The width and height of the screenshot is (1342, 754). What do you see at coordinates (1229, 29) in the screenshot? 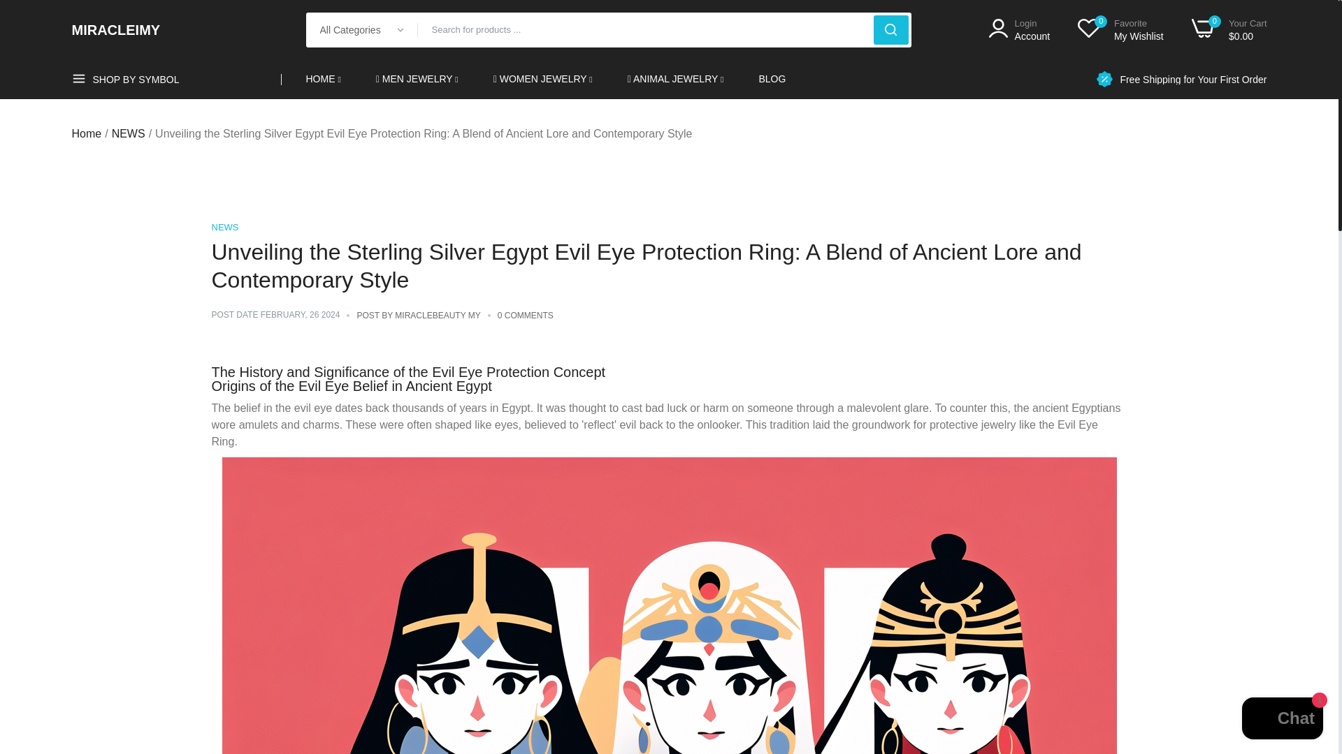
I see `Your Cart` at bounding box center [1229, 29].